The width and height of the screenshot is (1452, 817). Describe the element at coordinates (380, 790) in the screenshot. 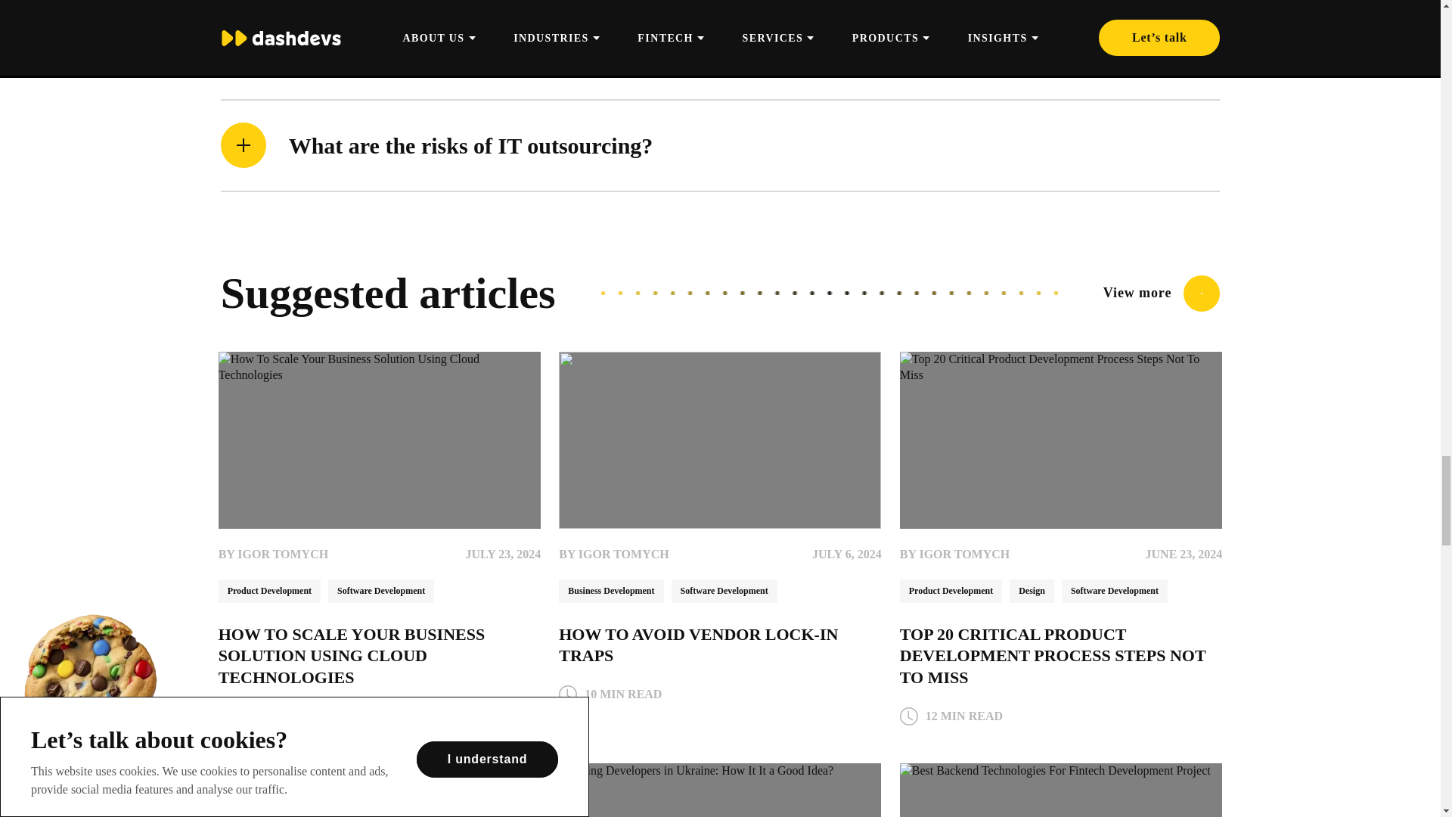

I see `How Long Does It Take to Develop Fintech App?` at that location.